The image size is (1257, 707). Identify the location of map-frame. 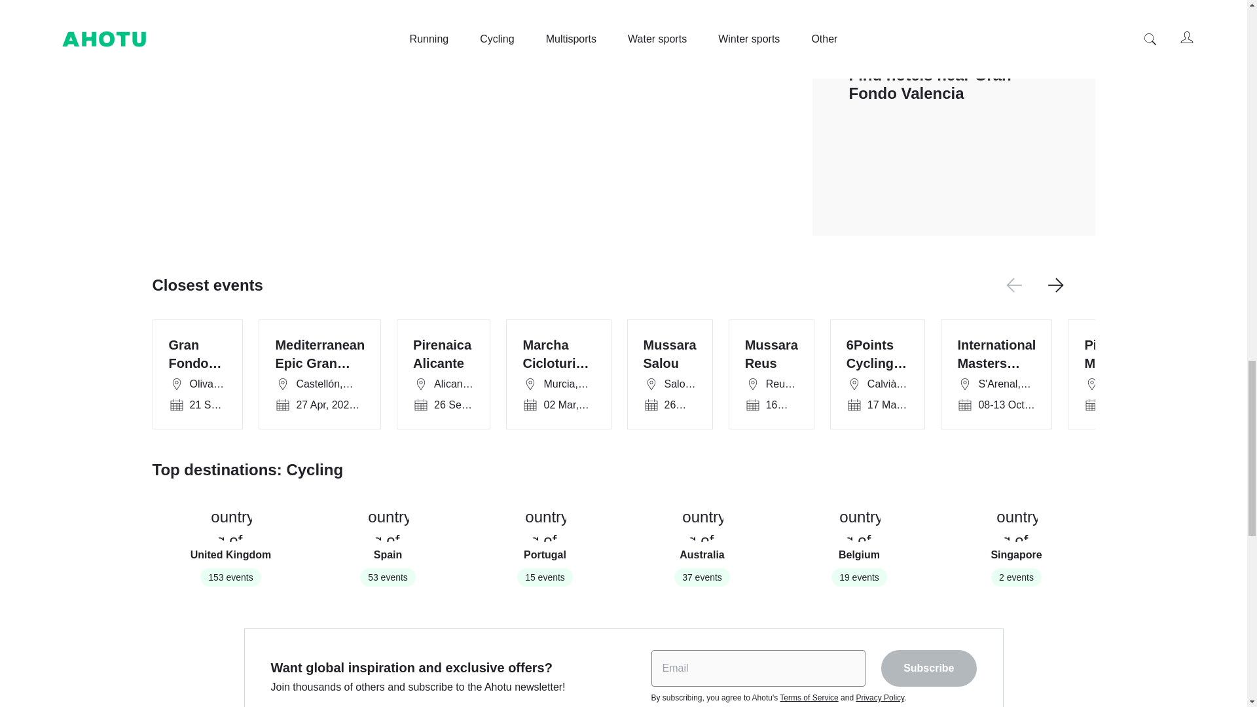
(880, 698).